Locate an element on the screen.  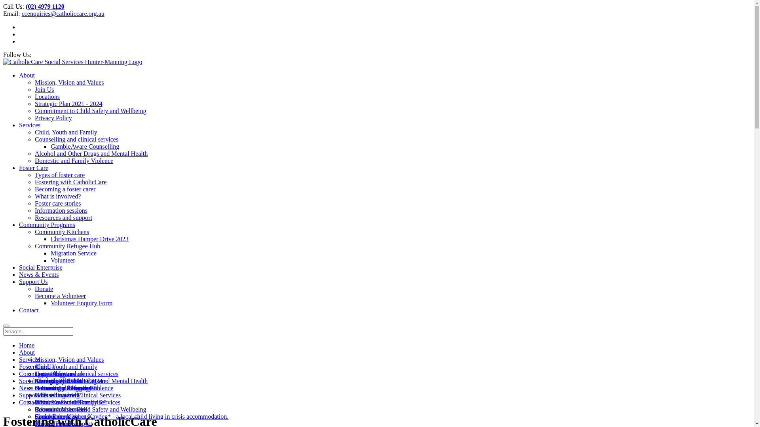
(02) 4979 1120 is located at coordinates (45, 6).